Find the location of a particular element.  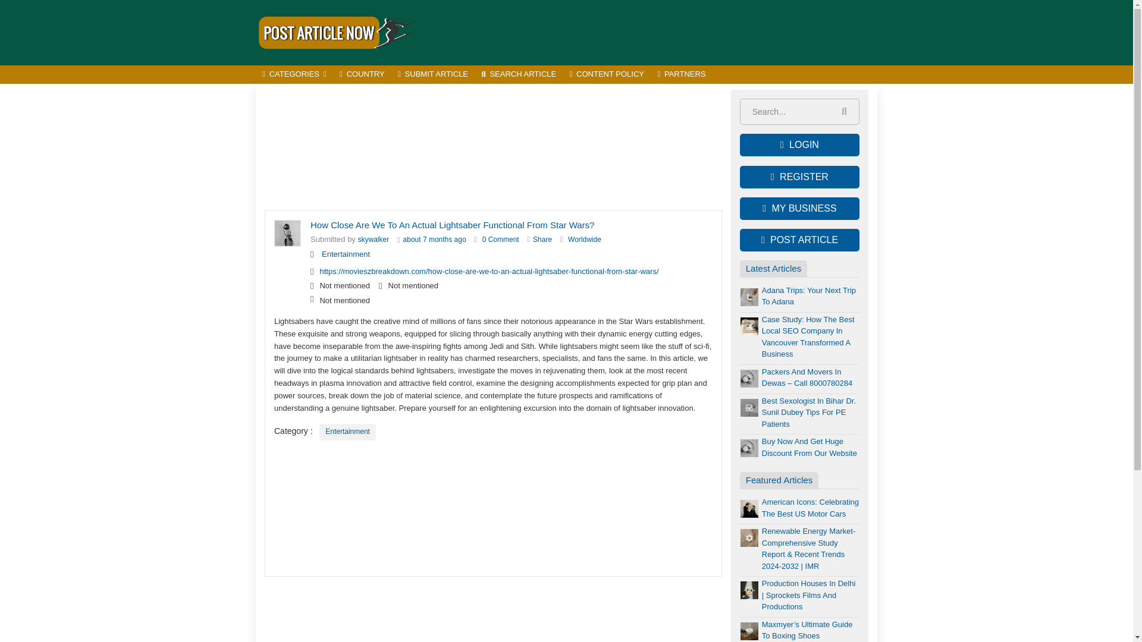

REGISTER is located at coordinates (799, 177).